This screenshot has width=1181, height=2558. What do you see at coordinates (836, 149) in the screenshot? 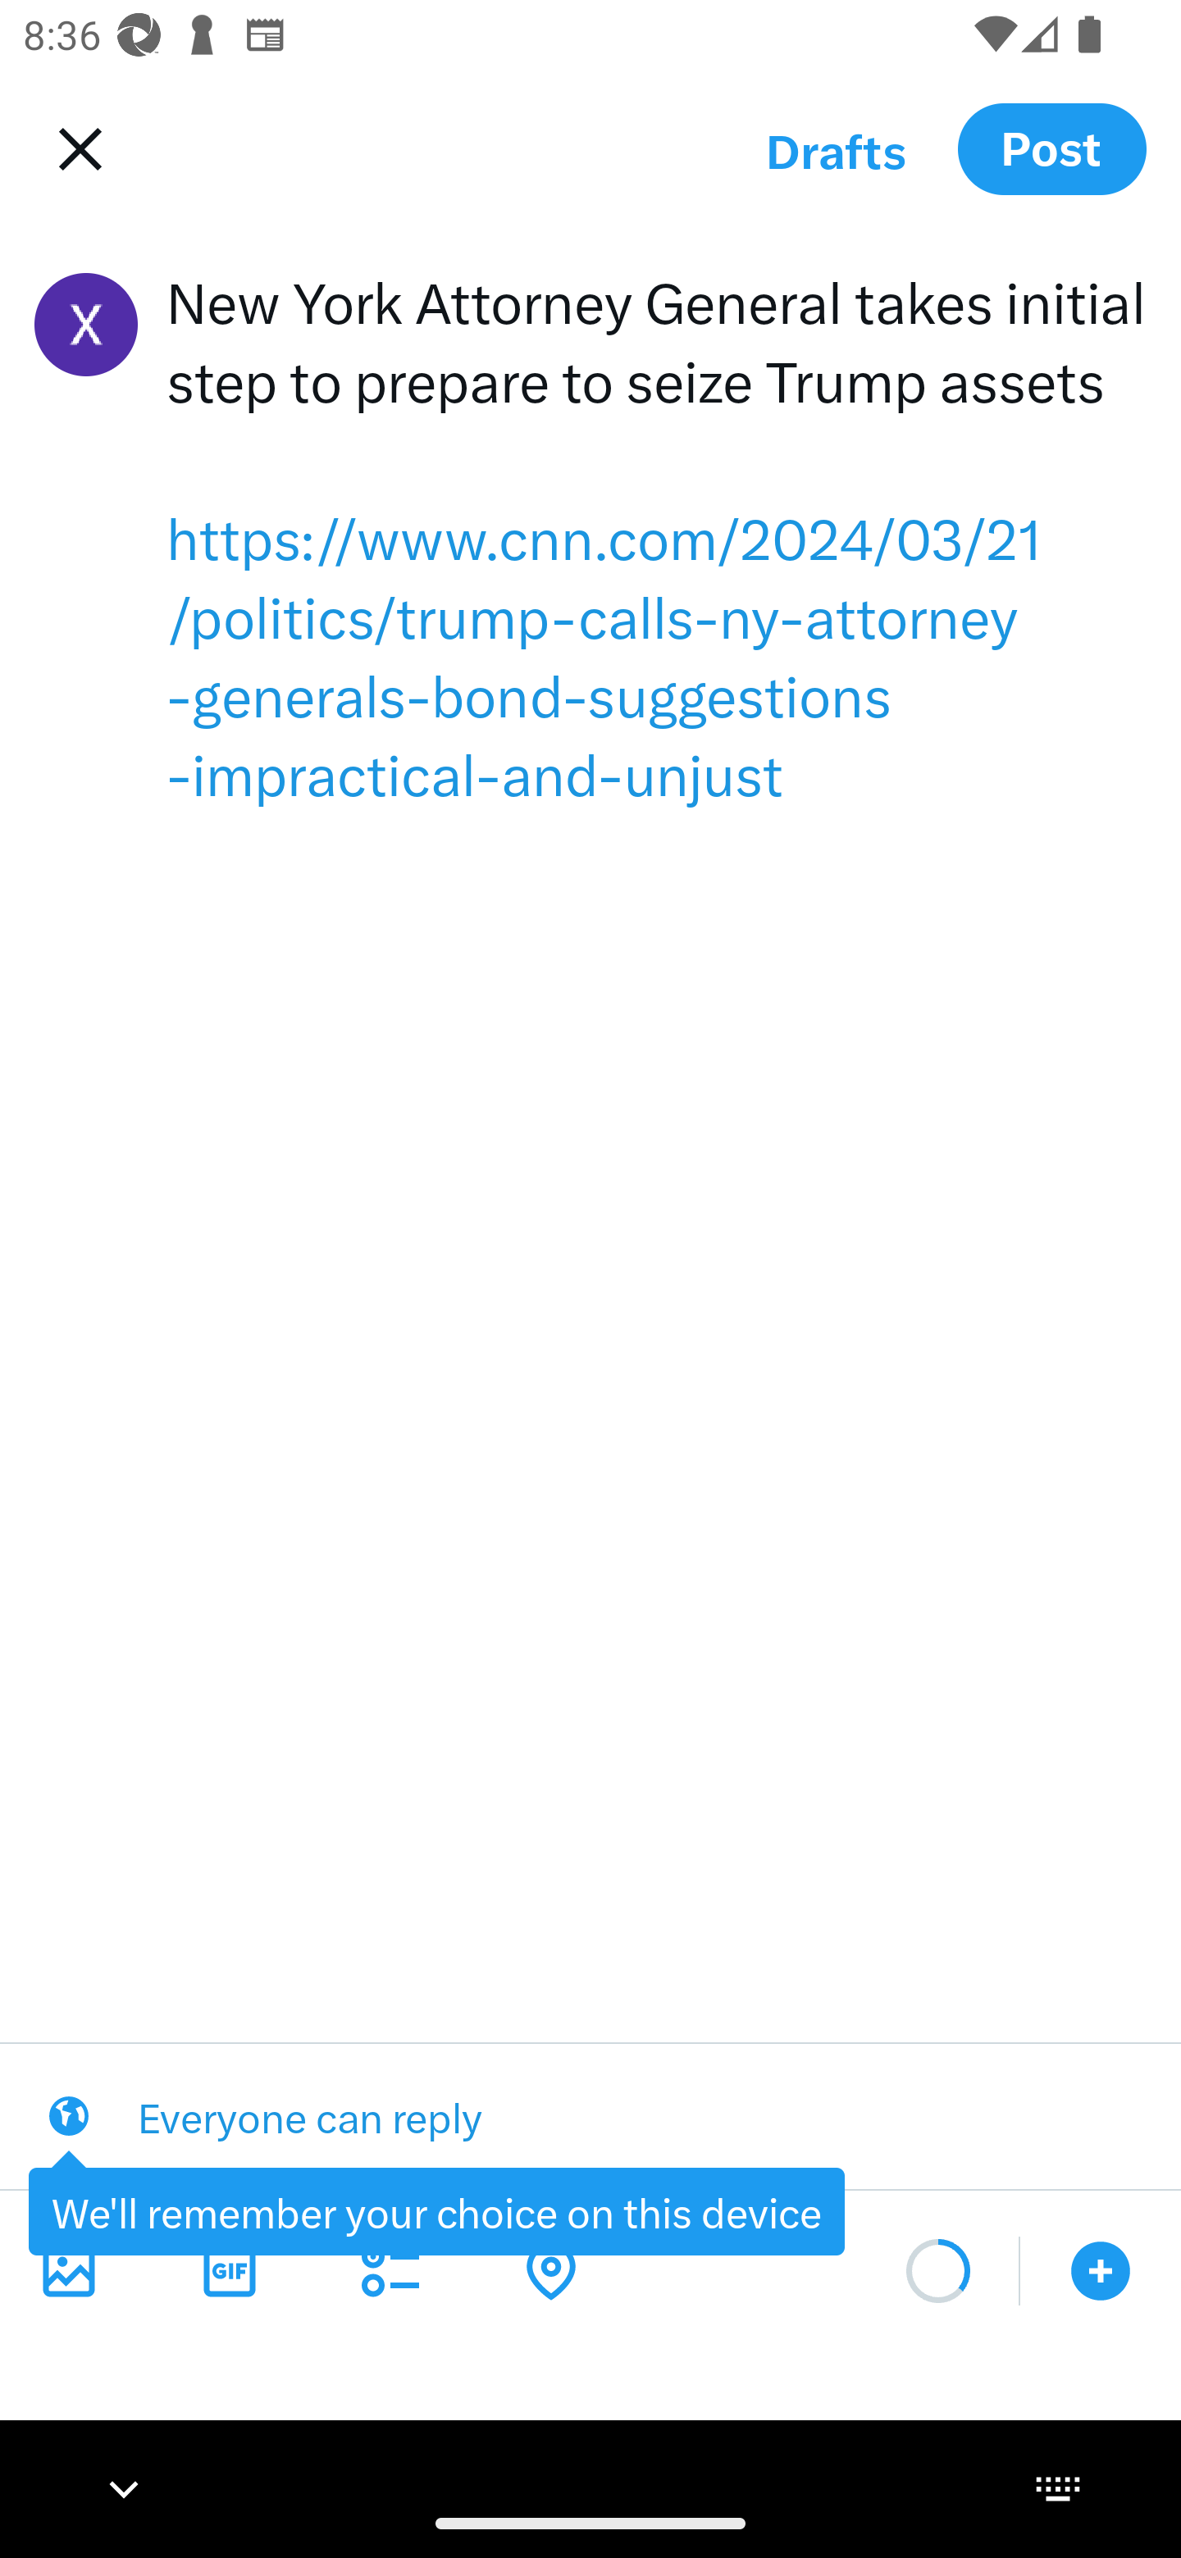
I see `Drafts Open Drafts` at bounding box center [836, 149].